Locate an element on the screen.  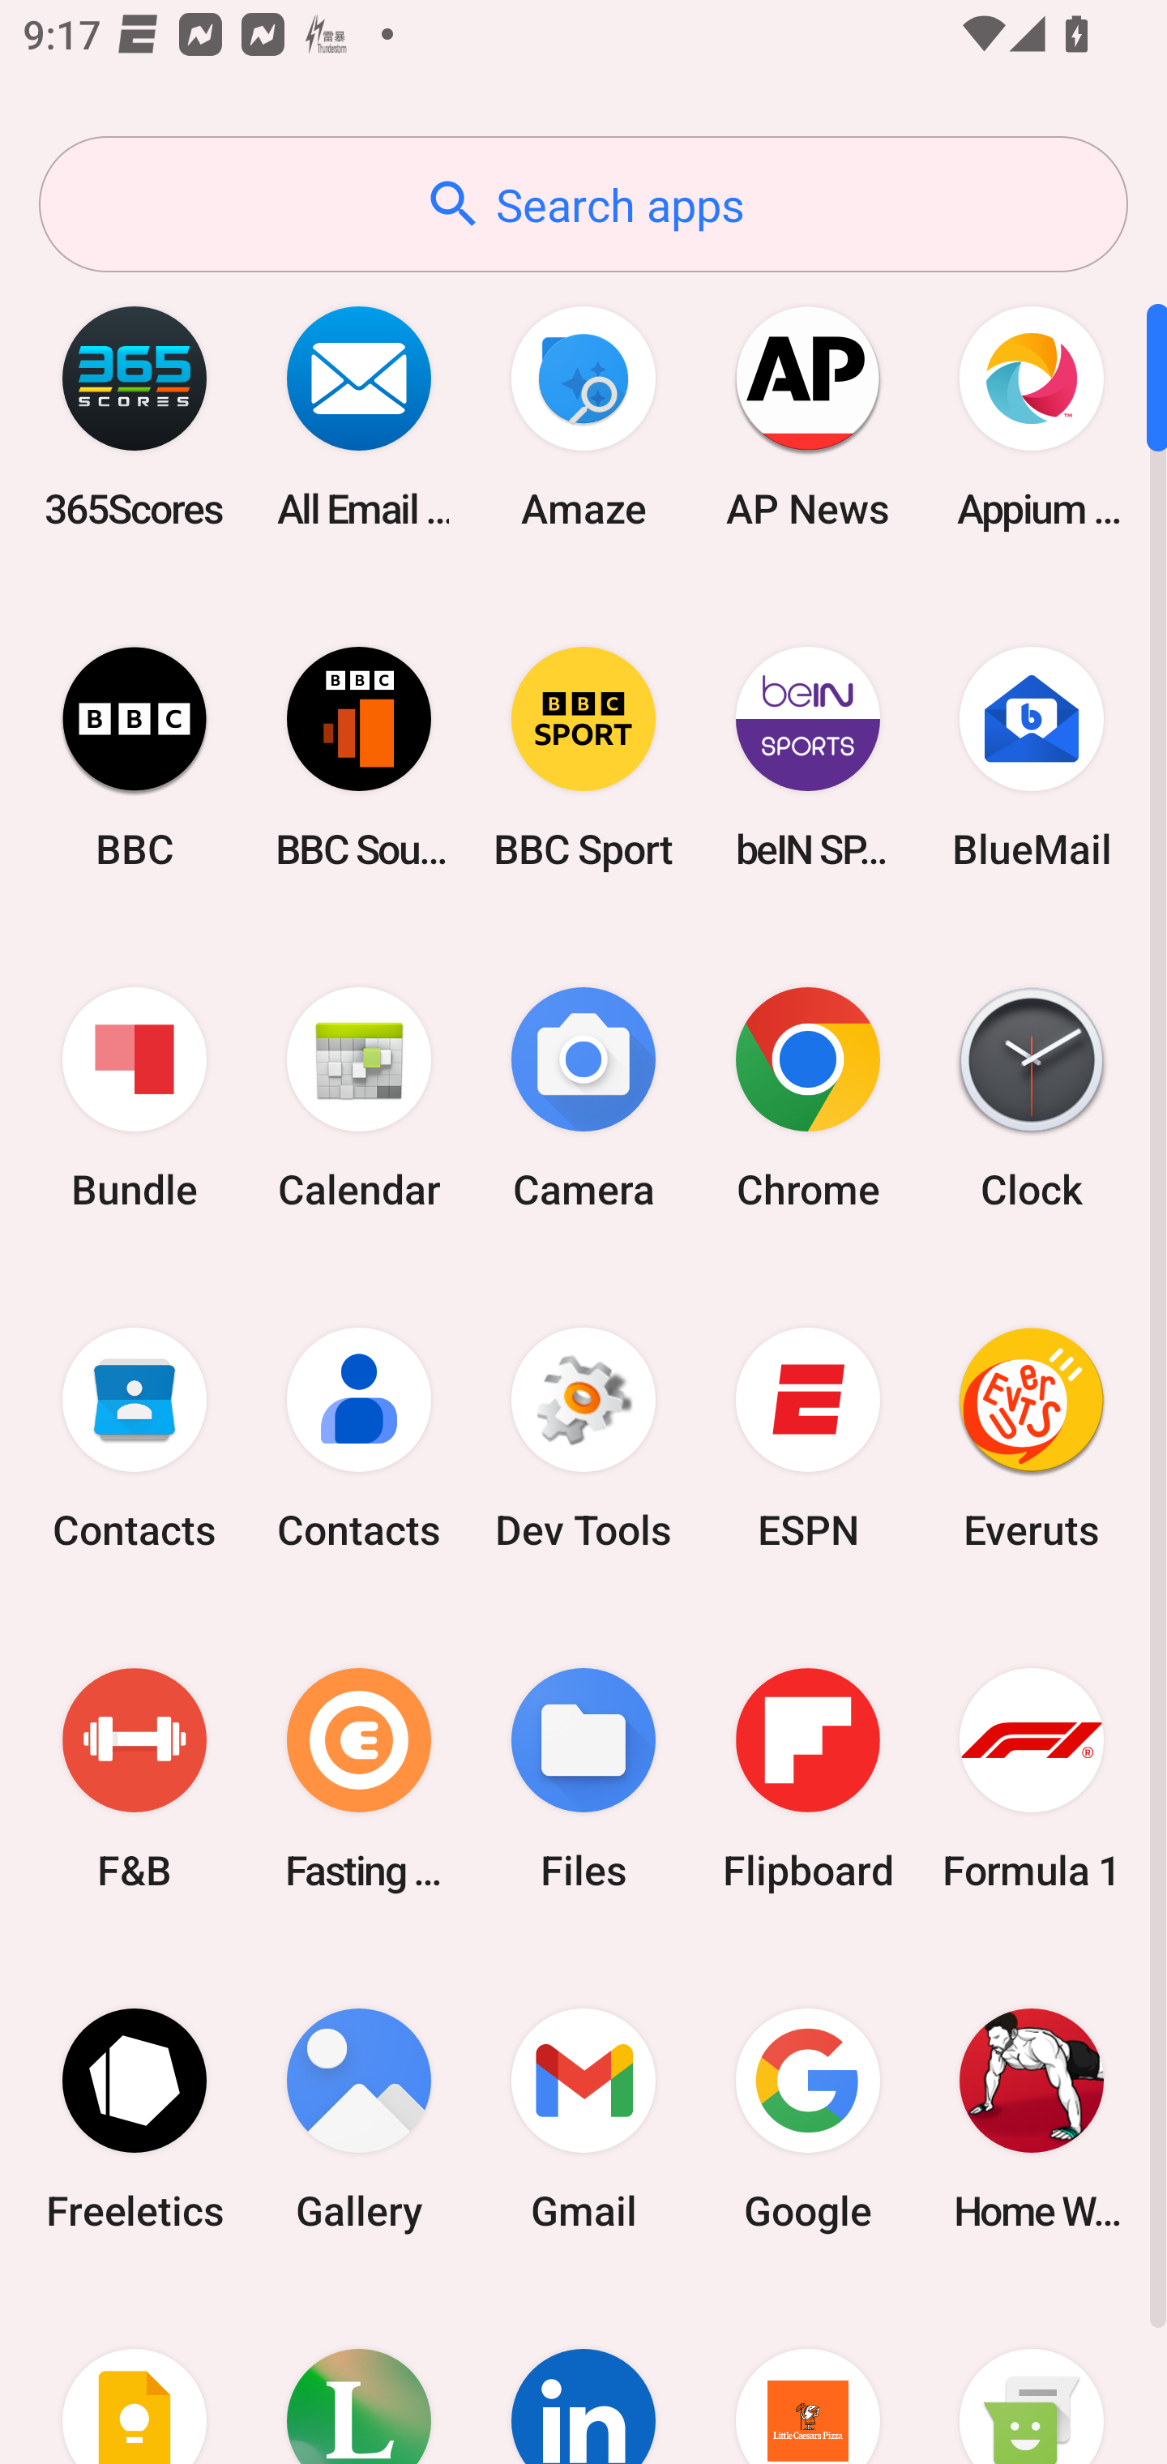
Fasting Coach is located at coordinates (359, 1778).